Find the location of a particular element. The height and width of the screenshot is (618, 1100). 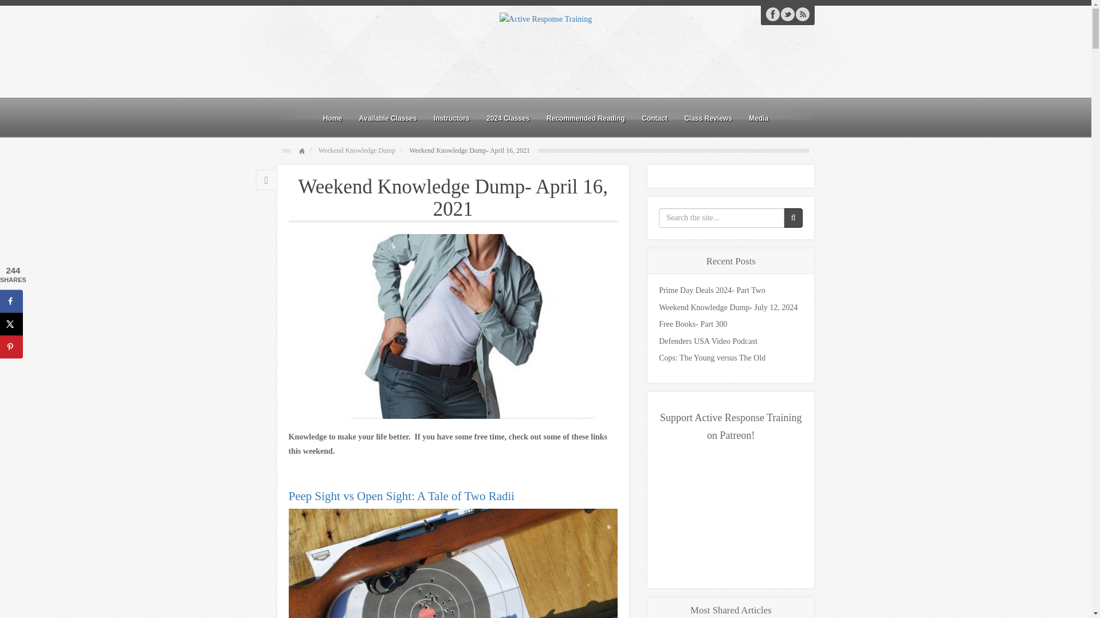

Contact is located at coordinates (654, 118).